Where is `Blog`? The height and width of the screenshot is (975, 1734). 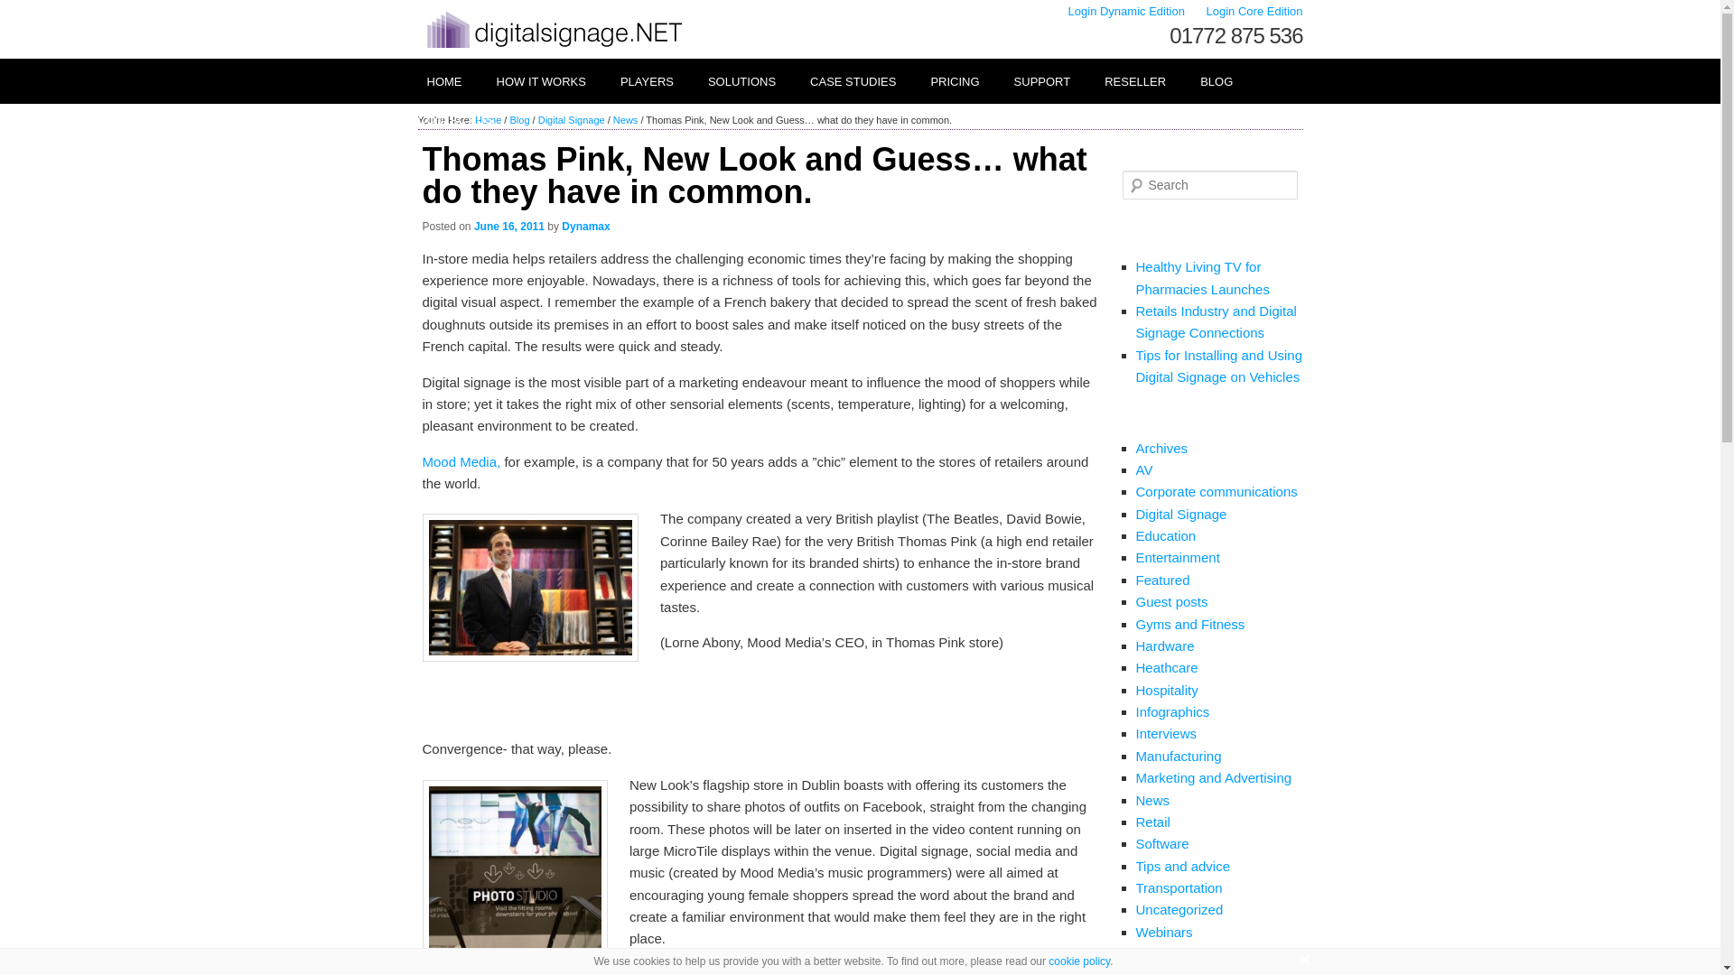
Blog is located at coordinates (518, 120).